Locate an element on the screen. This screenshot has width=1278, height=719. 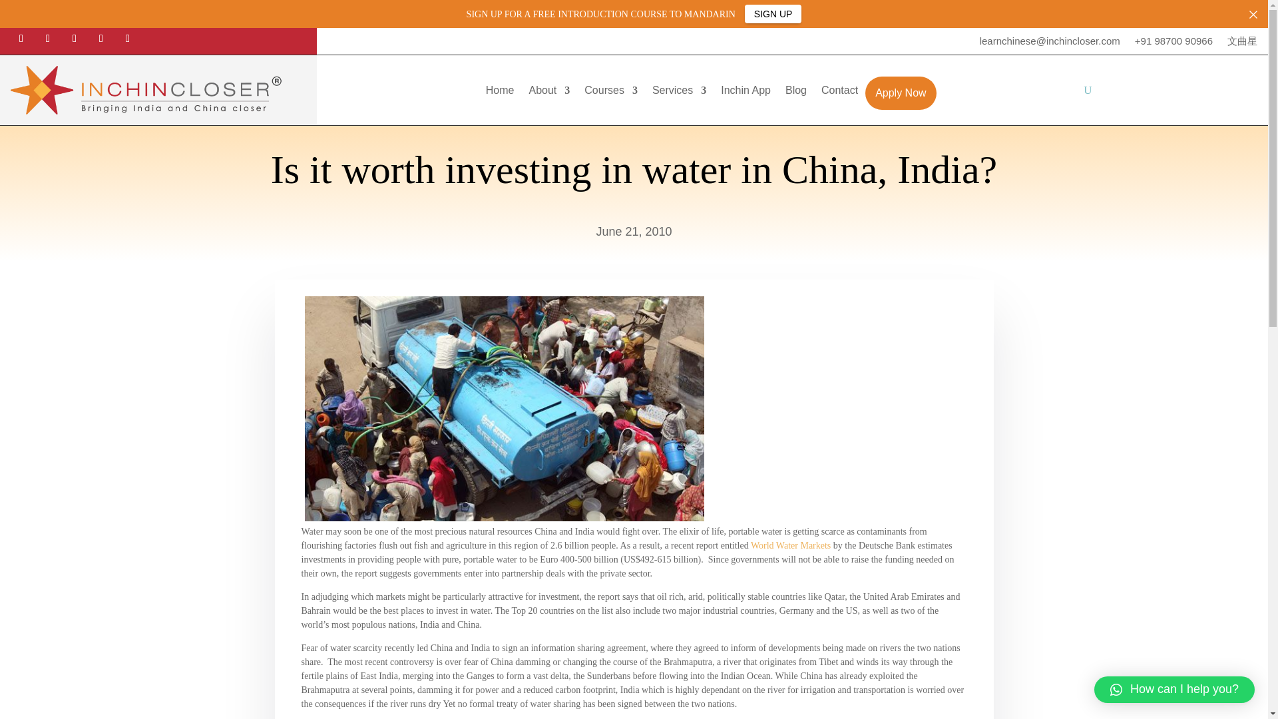
Inchin App is located at coordinates (745, 93).